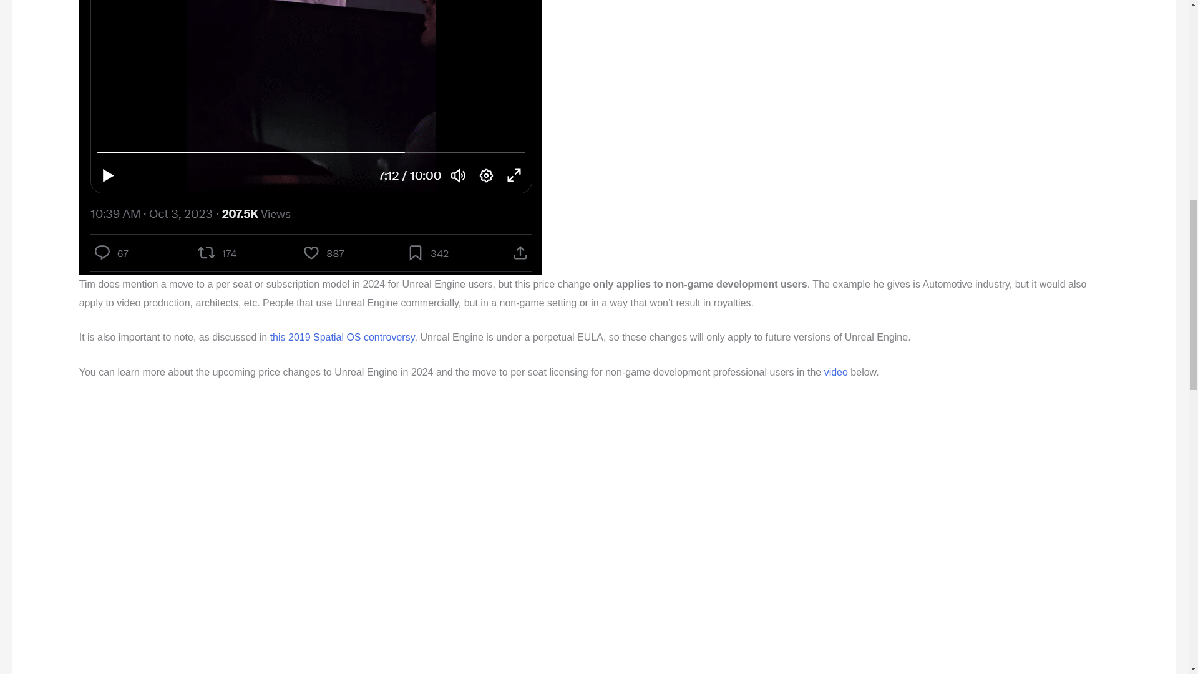 This screenshot has width=1198, height=674. I want to click on this 2019 Spatial OS controversy, so click(342, 337).